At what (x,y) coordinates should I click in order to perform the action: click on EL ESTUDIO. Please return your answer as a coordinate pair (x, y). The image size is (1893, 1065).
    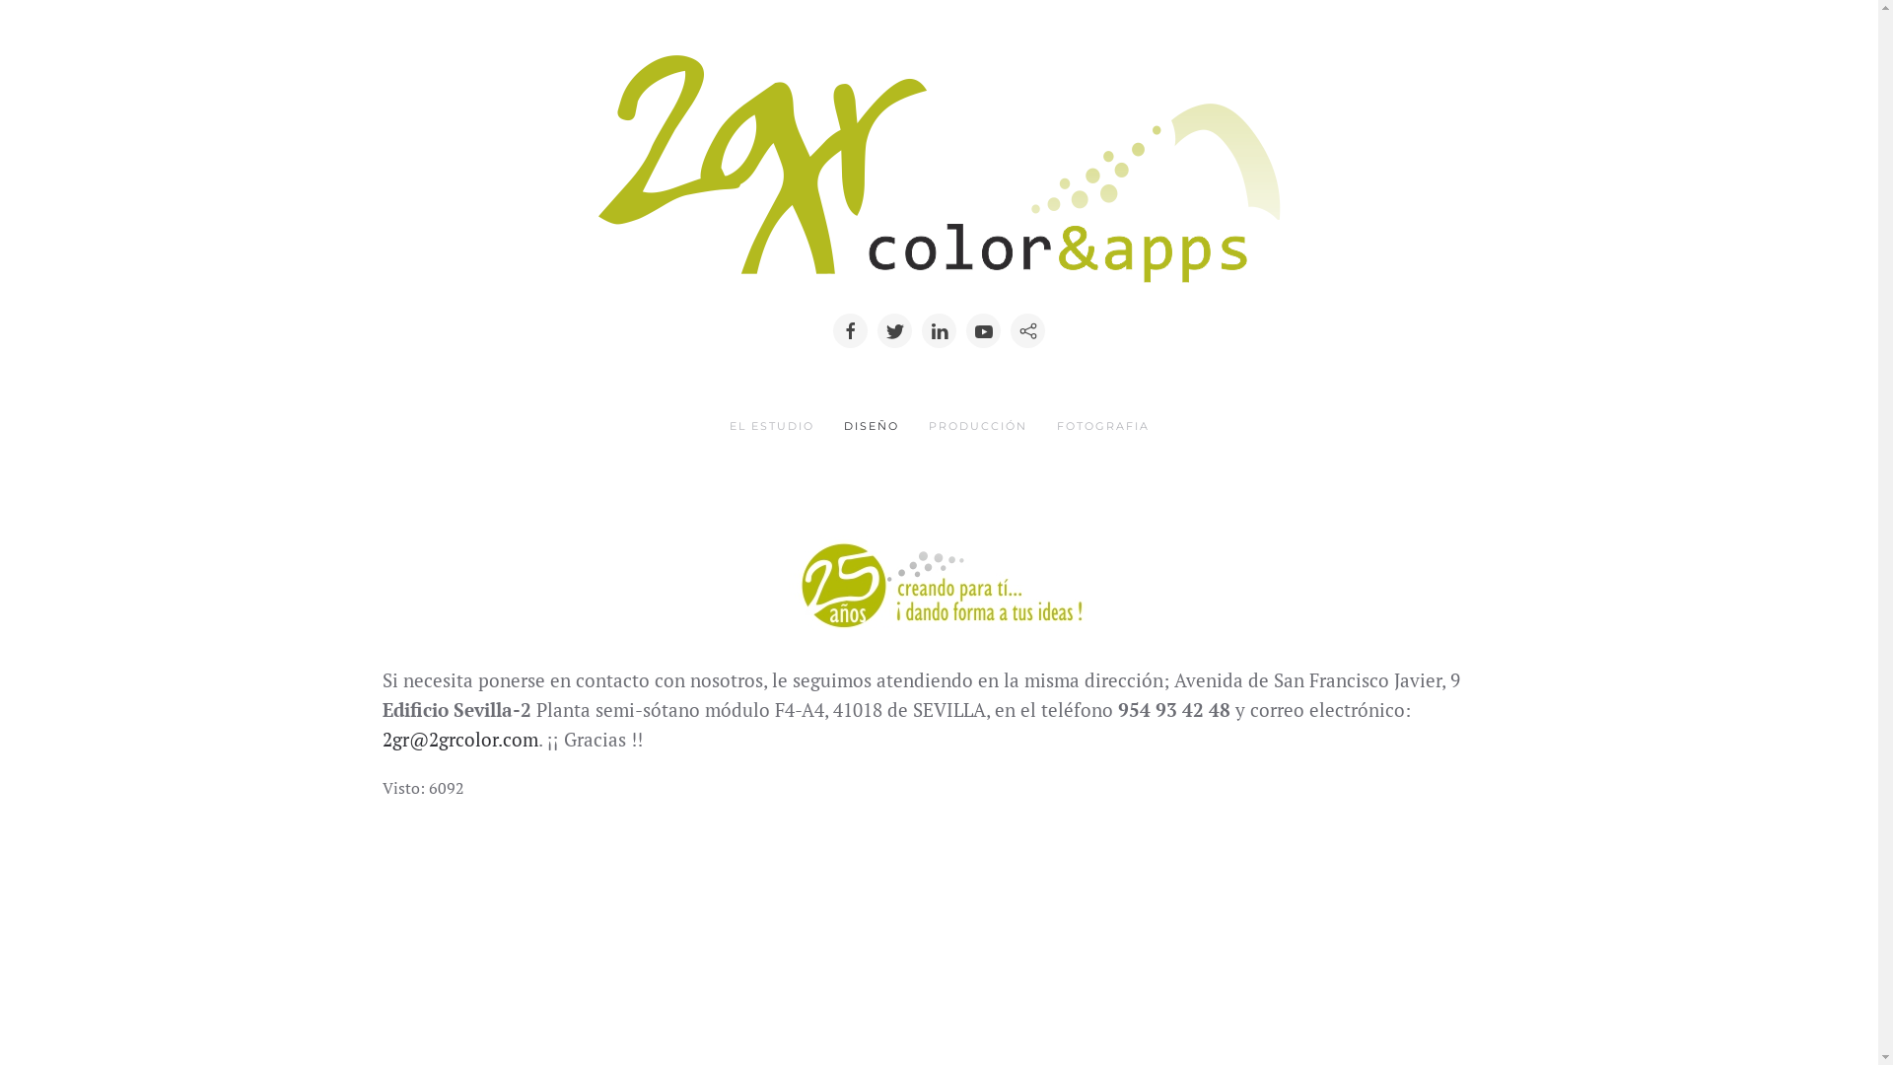
    Looking at the image, I should click on (771, 426).